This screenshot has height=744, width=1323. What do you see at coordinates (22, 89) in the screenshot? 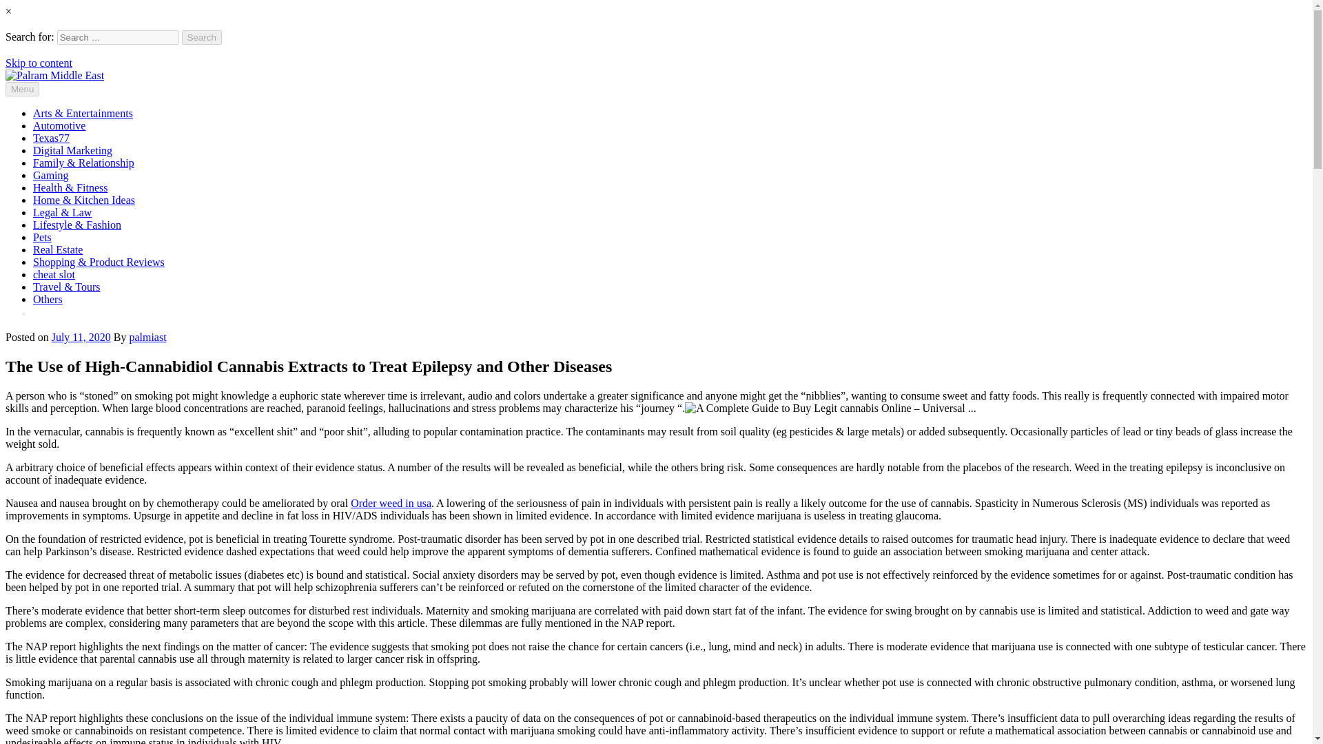
I see `Menu` at bounding box center [22, 89].